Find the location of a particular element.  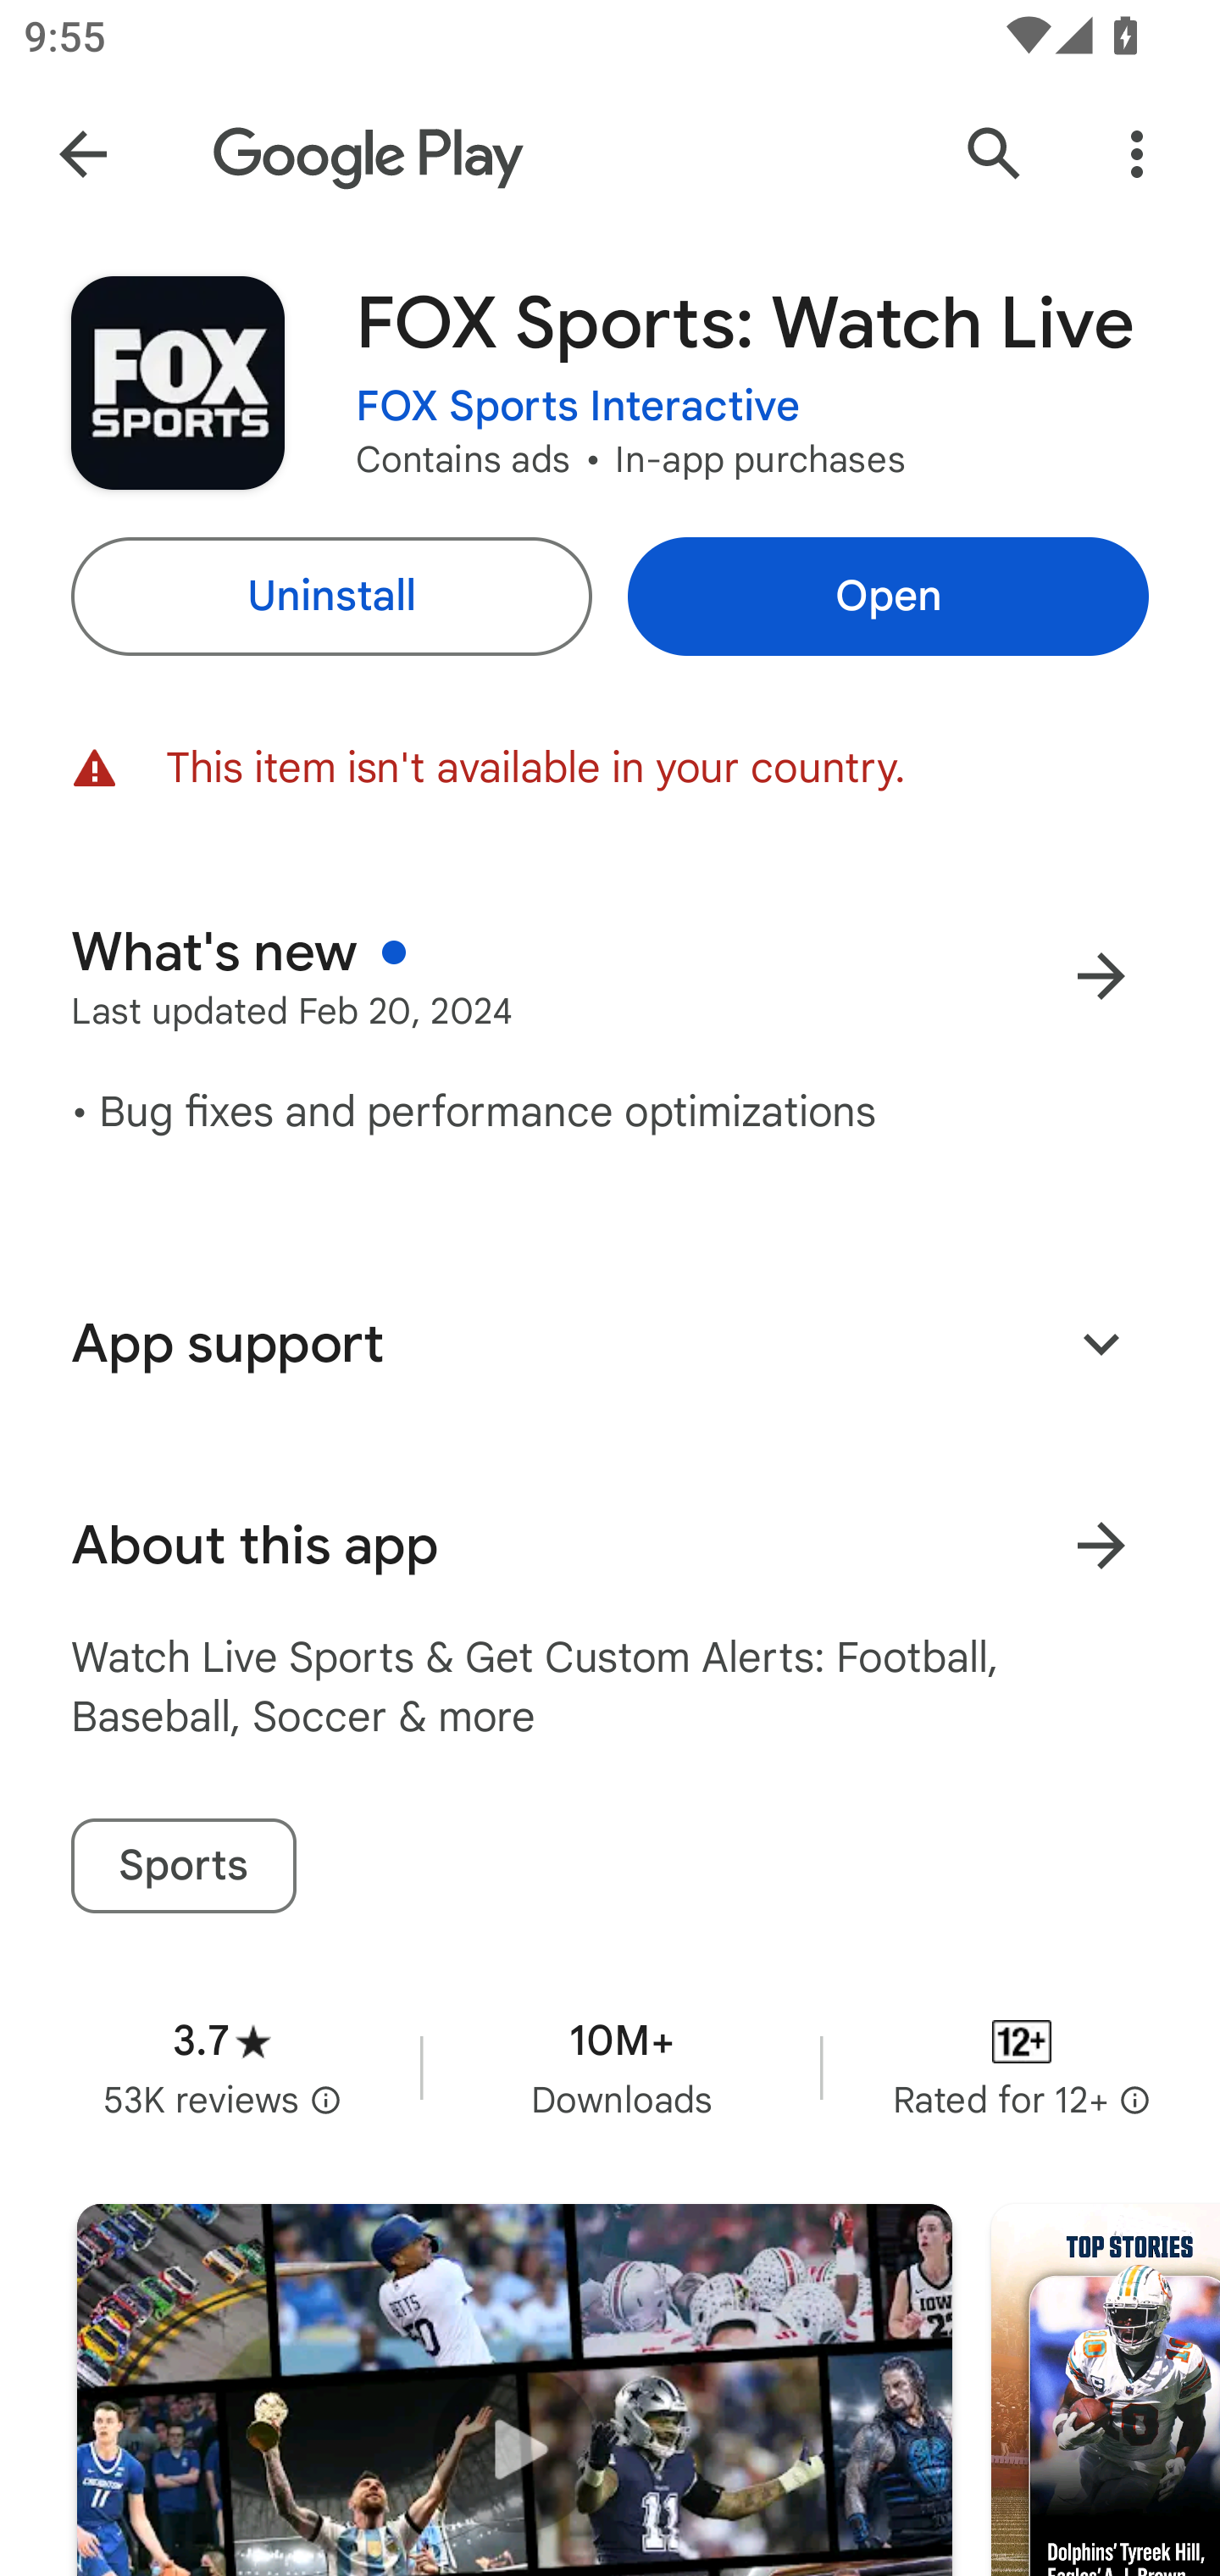

Average rating 3.7 stars in 53 thousand reviews is located at coordinates (222, 2067).